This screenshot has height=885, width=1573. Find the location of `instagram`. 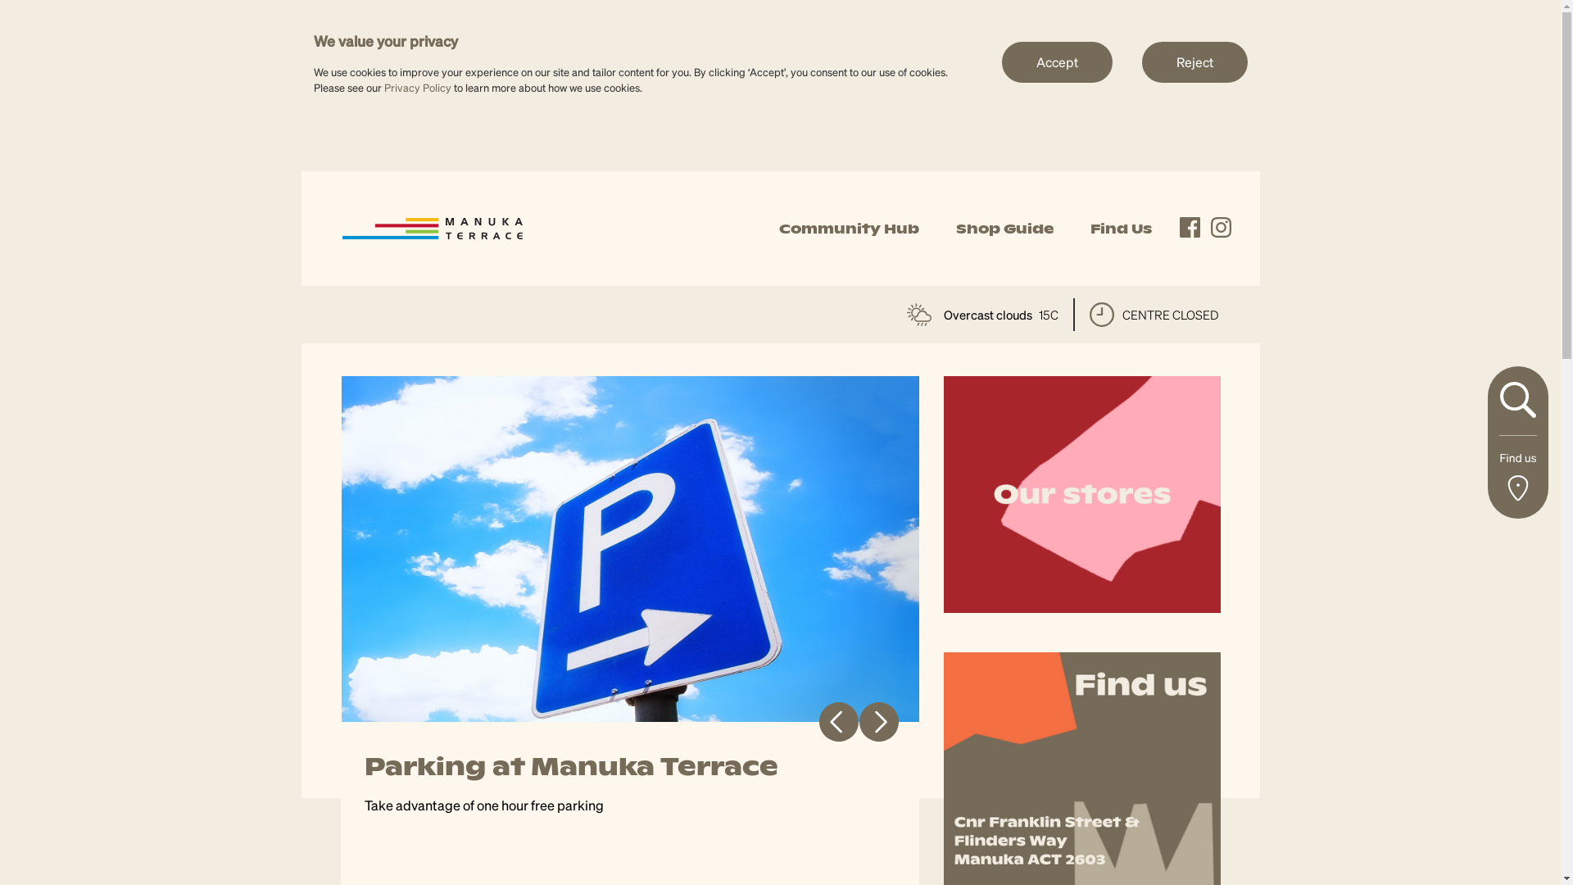

instagram is located at coordinates (1221, 228).